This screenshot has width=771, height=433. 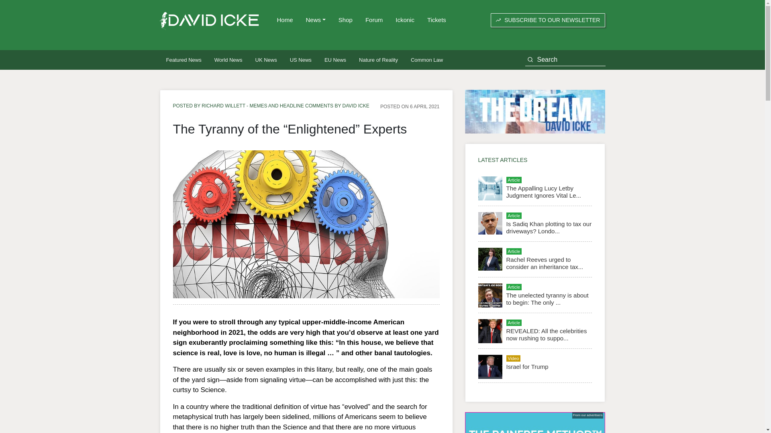 I want to click on Israel for Trump, so click(x=527, y=366).